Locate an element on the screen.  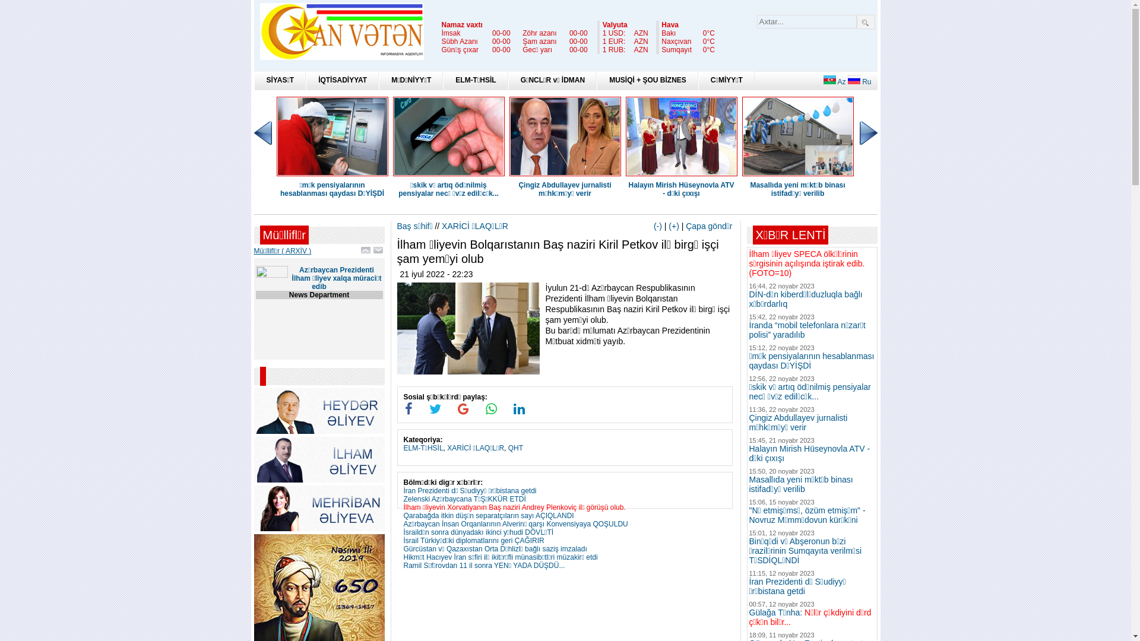
Ru is located at coordinates (860, 82).